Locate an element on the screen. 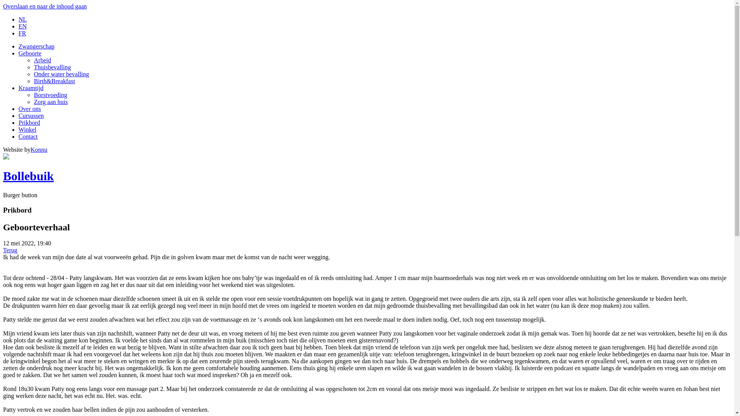 This screenshot has width=740, height=416. Onder water bevalling is located at coordinates (62, 74).